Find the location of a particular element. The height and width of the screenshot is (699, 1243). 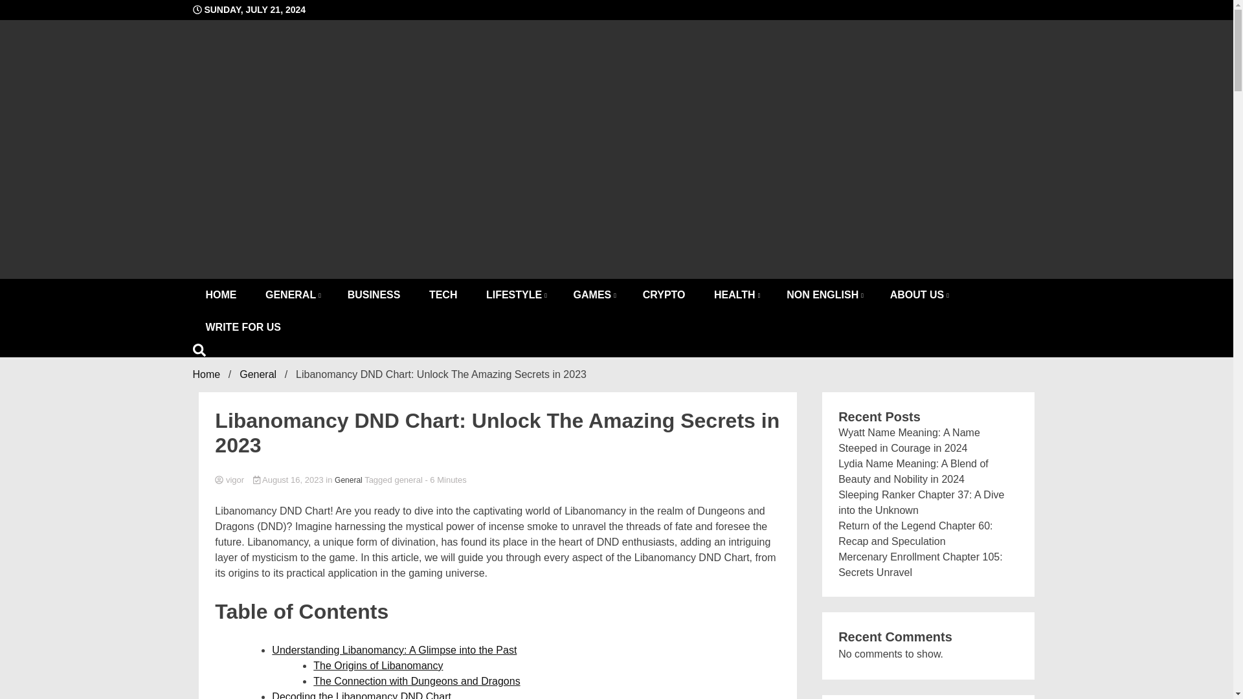

Estimated Reading Time of Article is located at coordinates (445, 480).